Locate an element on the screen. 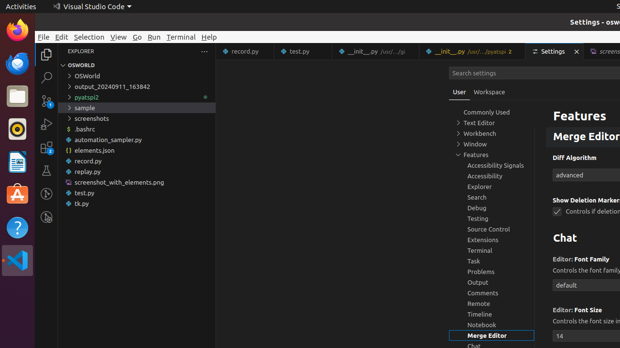 Image resolution: width=620 pixels, height=348 pixels. Accessibility Signals, group is located at coordinates (492, 165).